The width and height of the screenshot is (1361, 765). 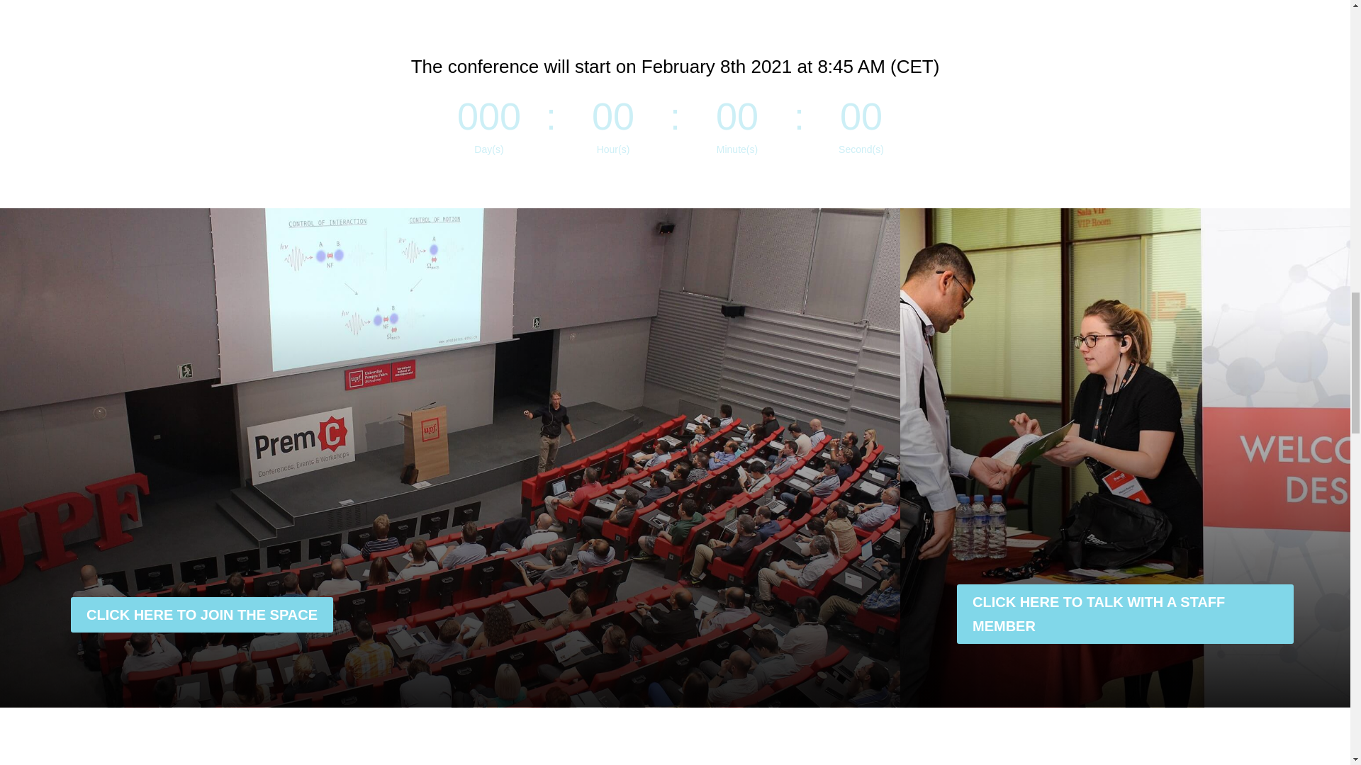 I want to click on CLICK HERE TO TALK WITH A STAFF MEMBER, so click(x=1125, y=614).